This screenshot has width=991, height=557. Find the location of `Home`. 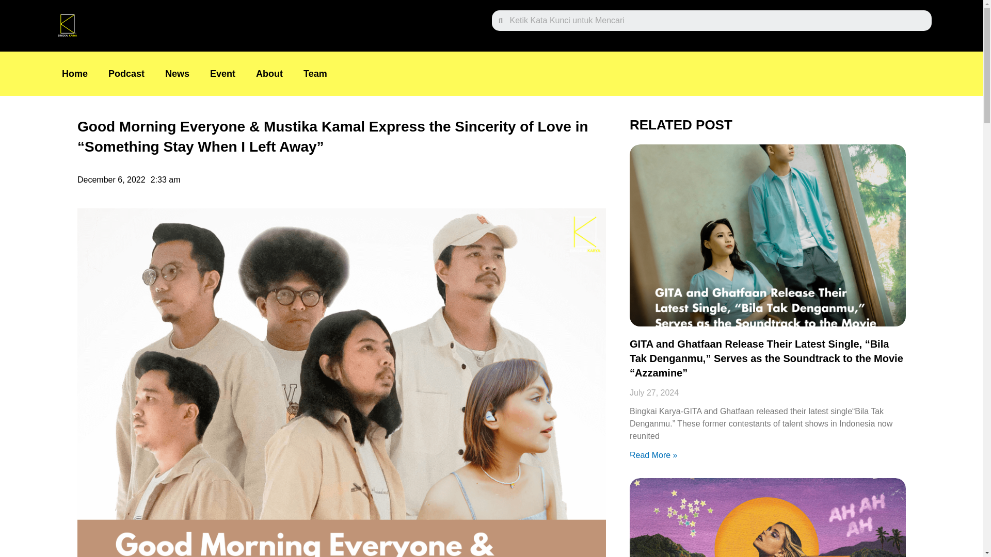

Home is located at coordinates (74, 73).